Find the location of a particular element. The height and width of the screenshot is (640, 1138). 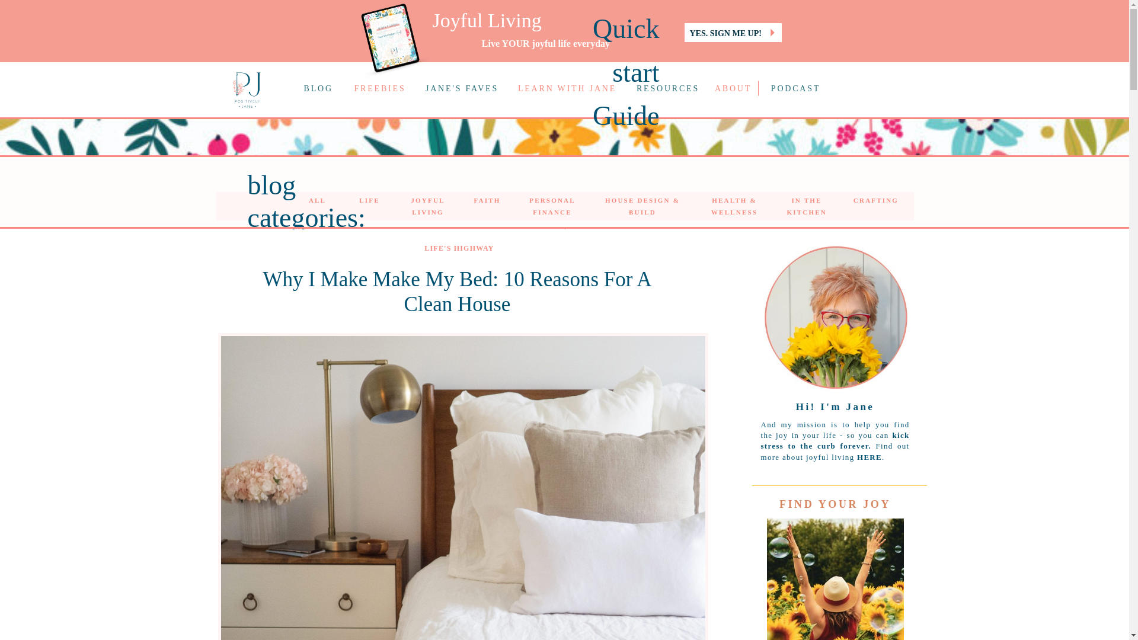

LIFE is located at coordinates (369, 200).